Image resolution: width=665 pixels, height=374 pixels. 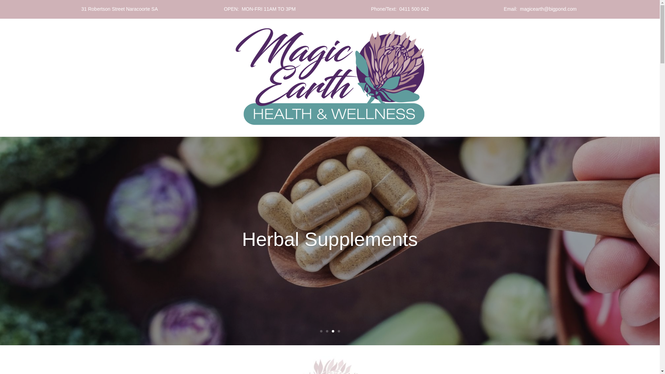 I want to click on 4, so click(x=339, y=331).